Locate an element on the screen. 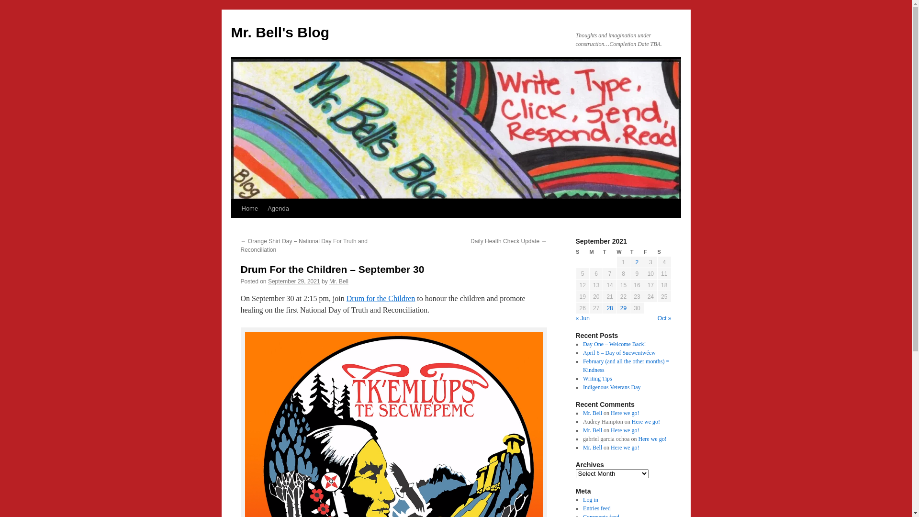 This screenshot has height=517, width=919. Here we go! is located at coordinates (625, 430).